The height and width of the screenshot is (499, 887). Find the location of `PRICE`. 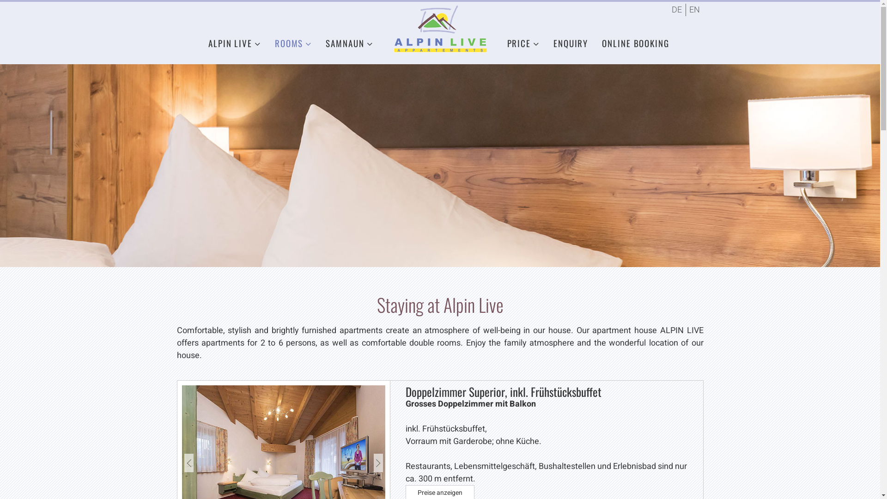

PRICE is located at coordinates (523, 43).